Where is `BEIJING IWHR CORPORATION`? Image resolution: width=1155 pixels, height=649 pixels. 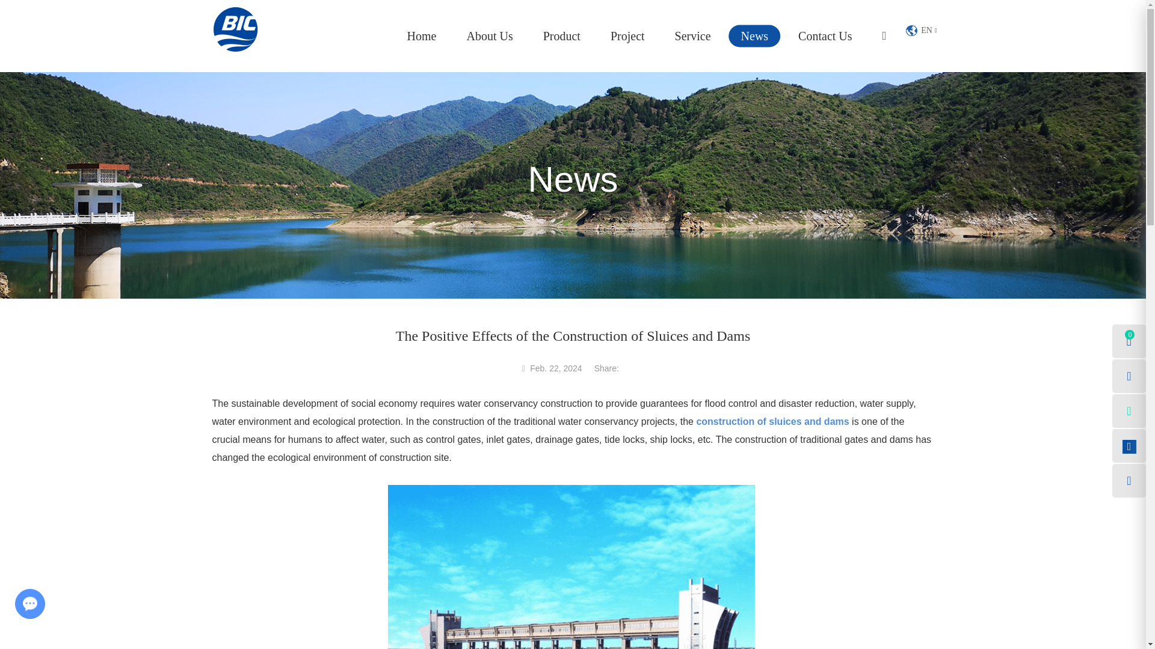 BEIJING IWHR CORPORATION is located at coordinates (235, 29).